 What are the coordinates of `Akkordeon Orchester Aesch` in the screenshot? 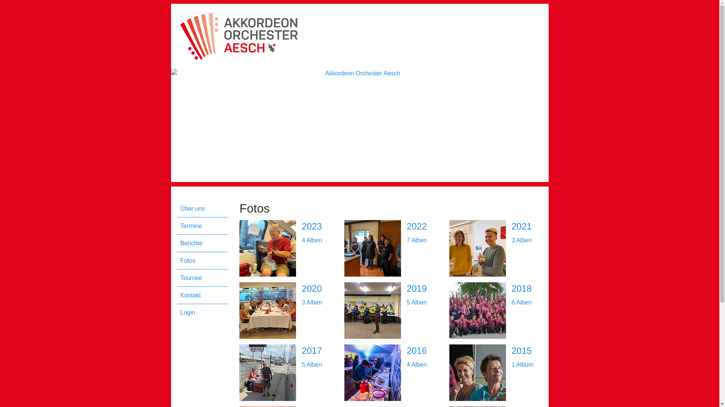 It's located at (359, 125).